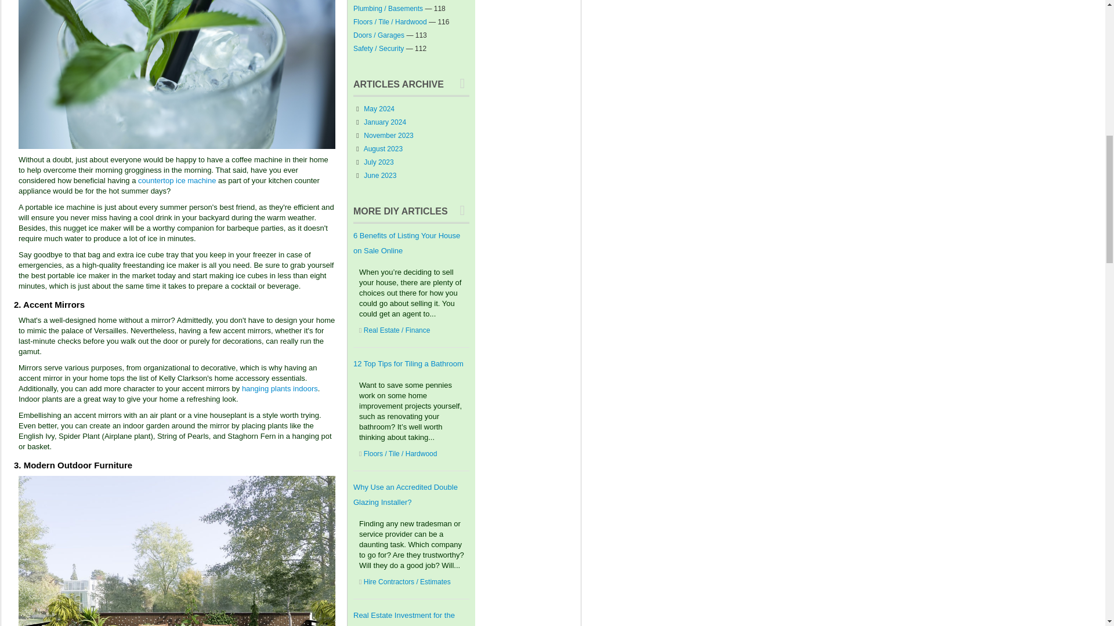  I want to click on hanging plants indoors, so click(280, 388).